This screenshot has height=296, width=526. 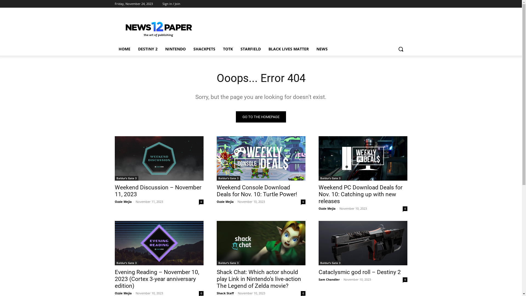 What do you see at coordinates (225, 202) in the screenshot?
I see `Ozzie Mejia` at bounding box center [225, 202].